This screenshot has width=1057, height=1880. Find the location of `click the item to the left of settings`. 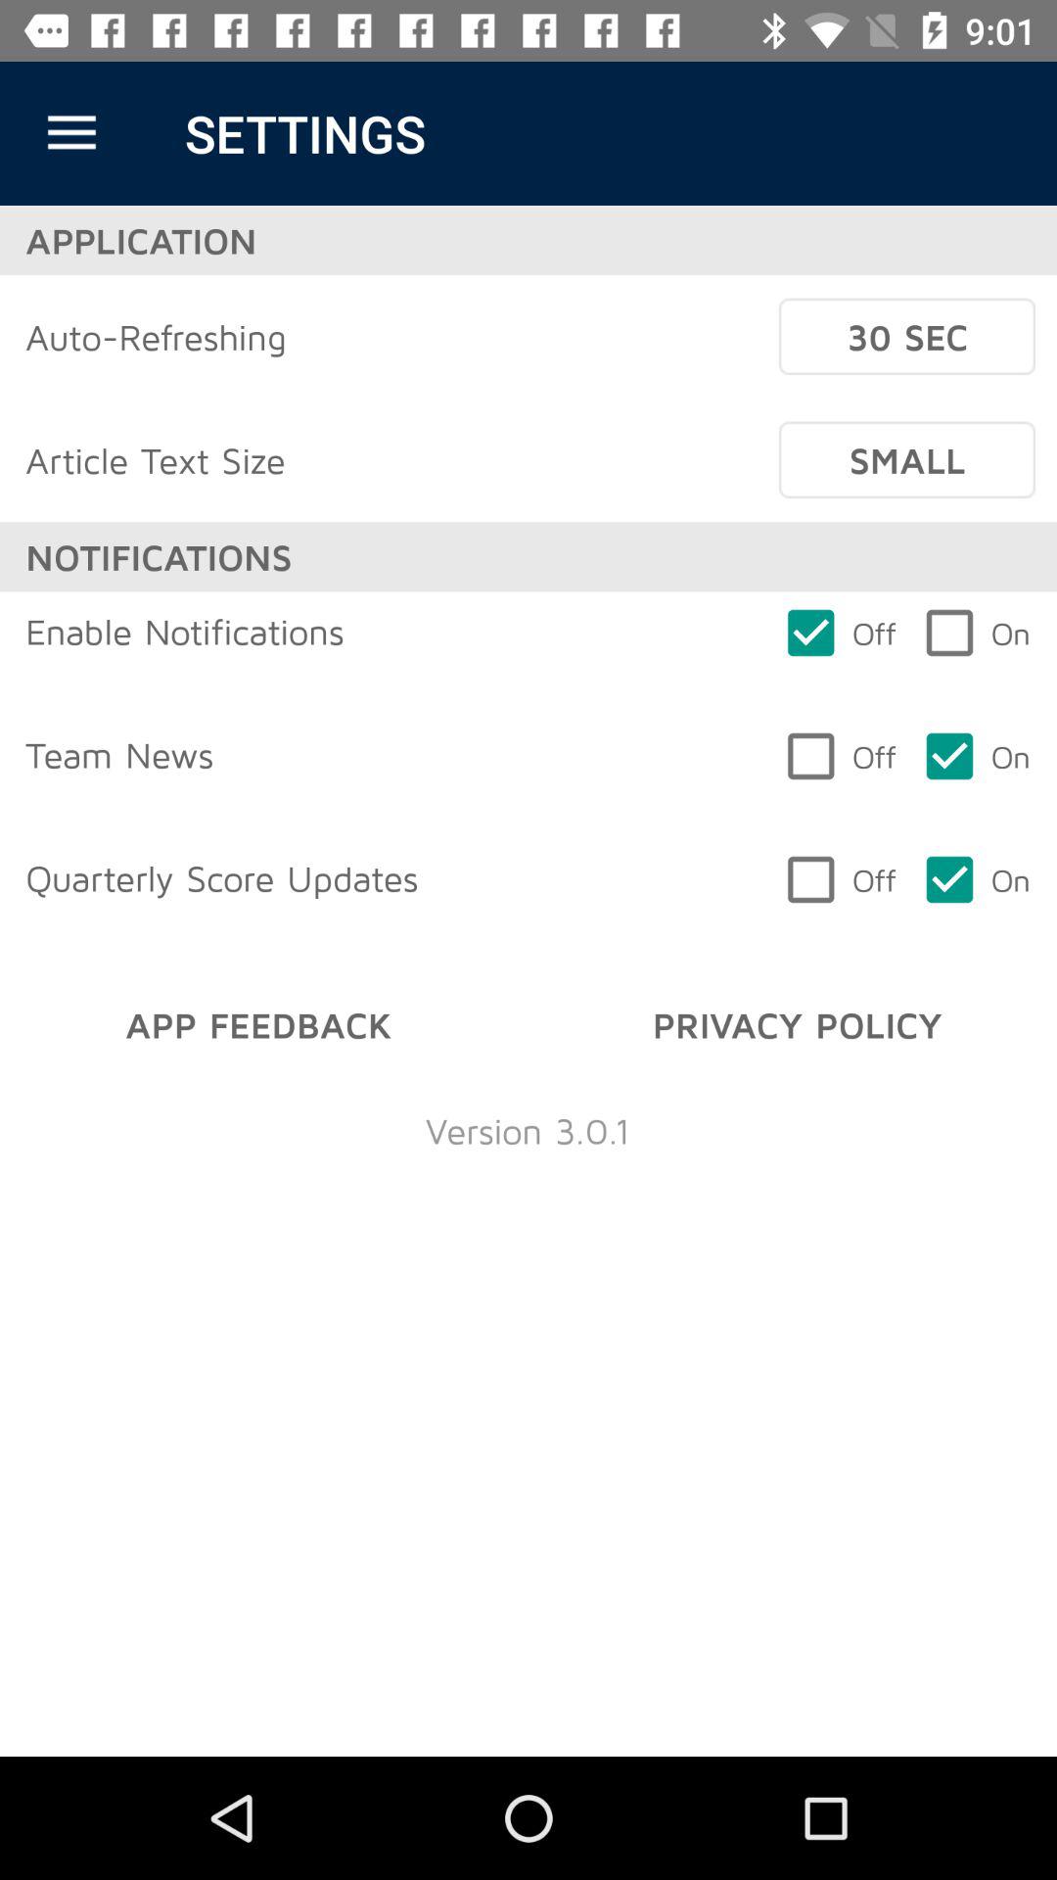

click the item to the left of settings is located at coordinates (71, 133).